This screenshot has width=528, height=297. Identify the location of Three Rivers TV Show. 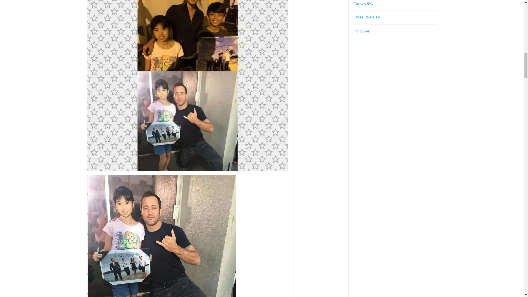
(367, 17).